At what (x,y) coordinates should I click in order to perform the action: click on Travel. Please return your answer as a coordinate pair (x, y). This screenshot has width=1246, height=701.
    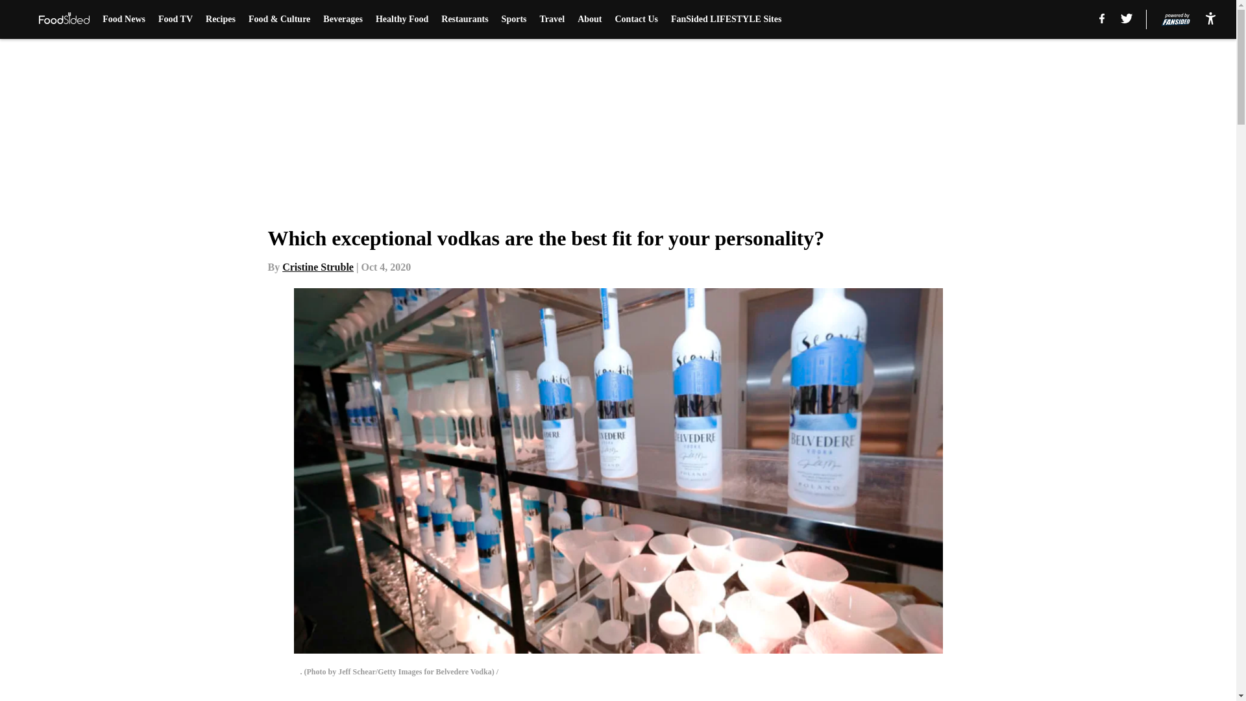
    Looking at the image, I should click on (552, 19).